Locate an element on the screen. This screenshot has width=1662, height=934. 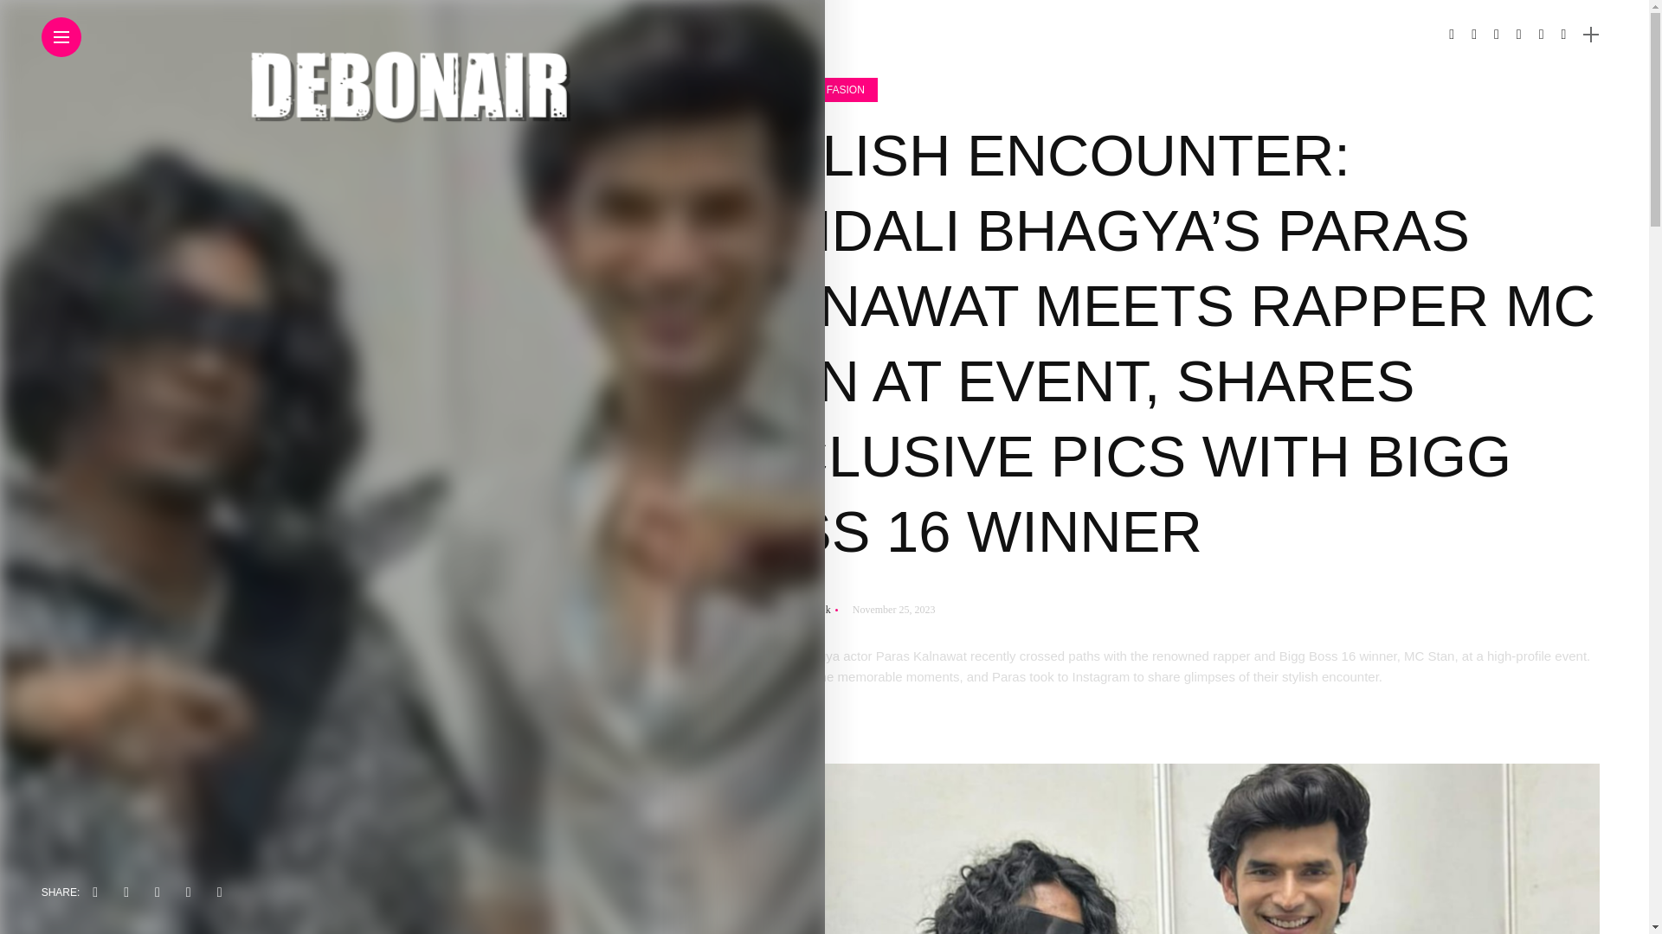
Editorial Desk is located at coordinates (796, 609).